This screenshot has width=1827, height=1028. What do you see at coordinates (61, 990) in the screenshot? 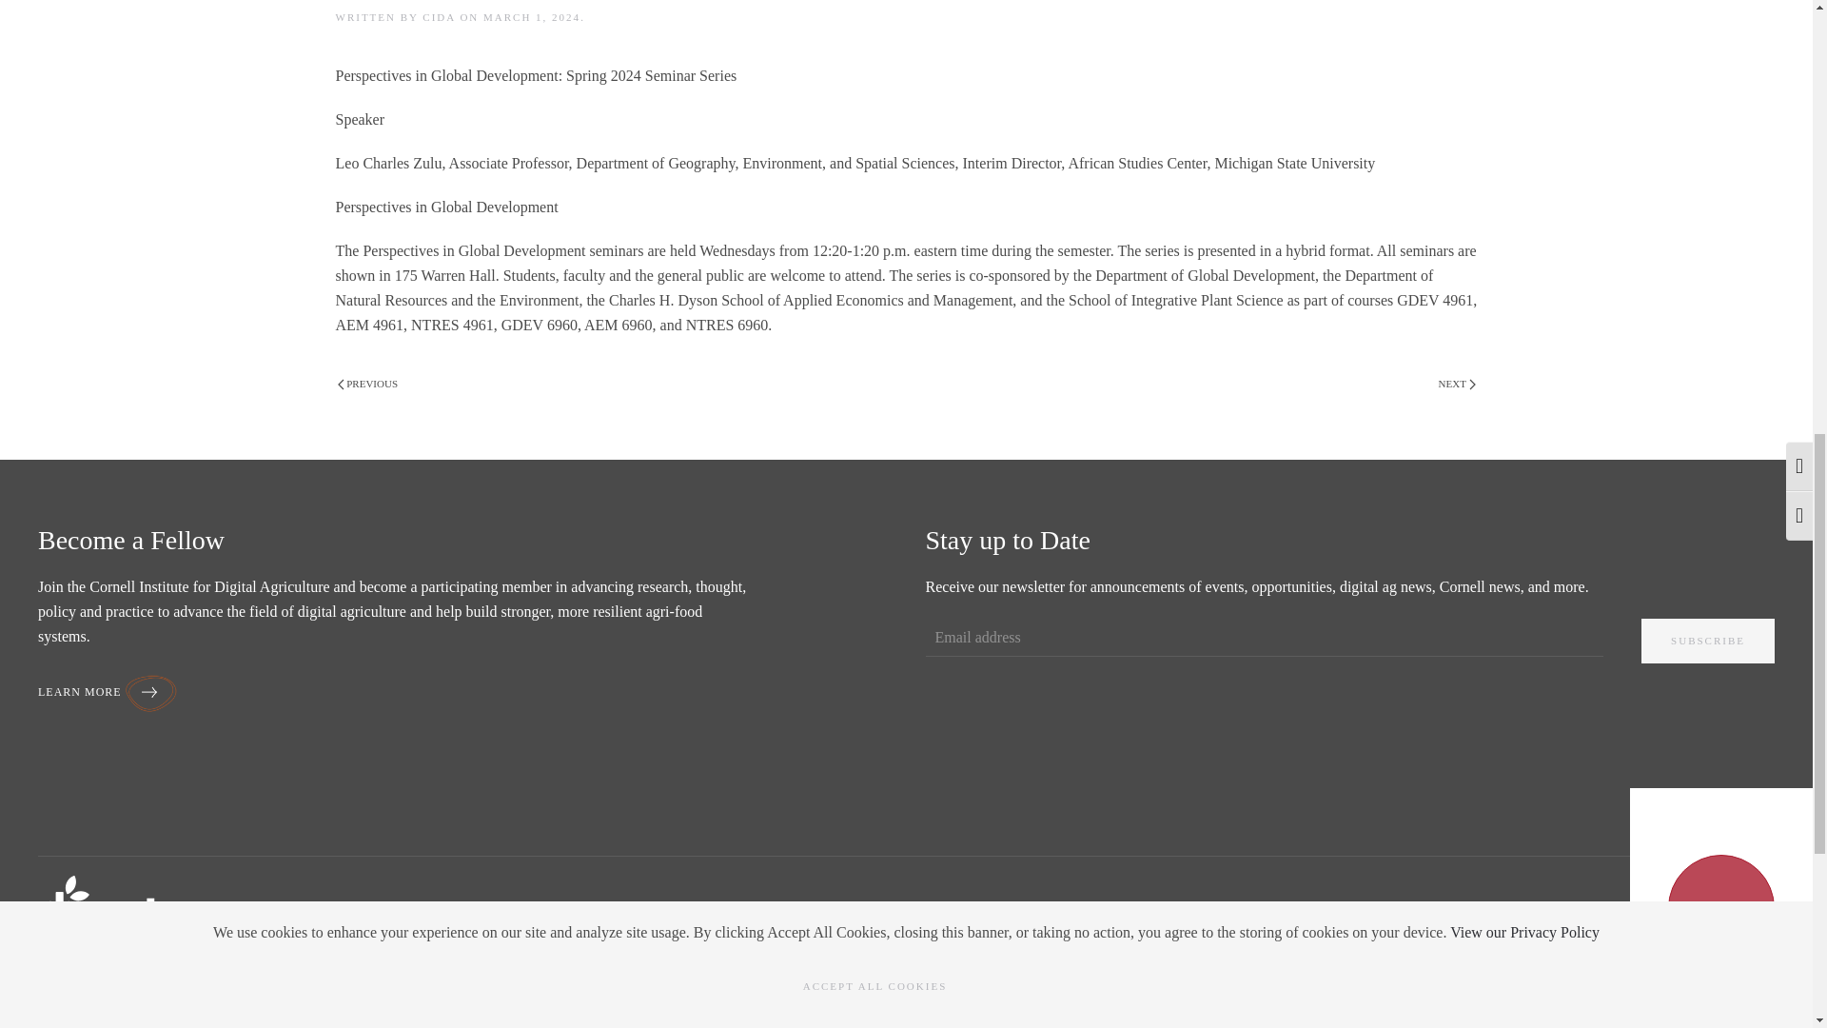
I see `ABOUT` at bounding box center [61, 990].